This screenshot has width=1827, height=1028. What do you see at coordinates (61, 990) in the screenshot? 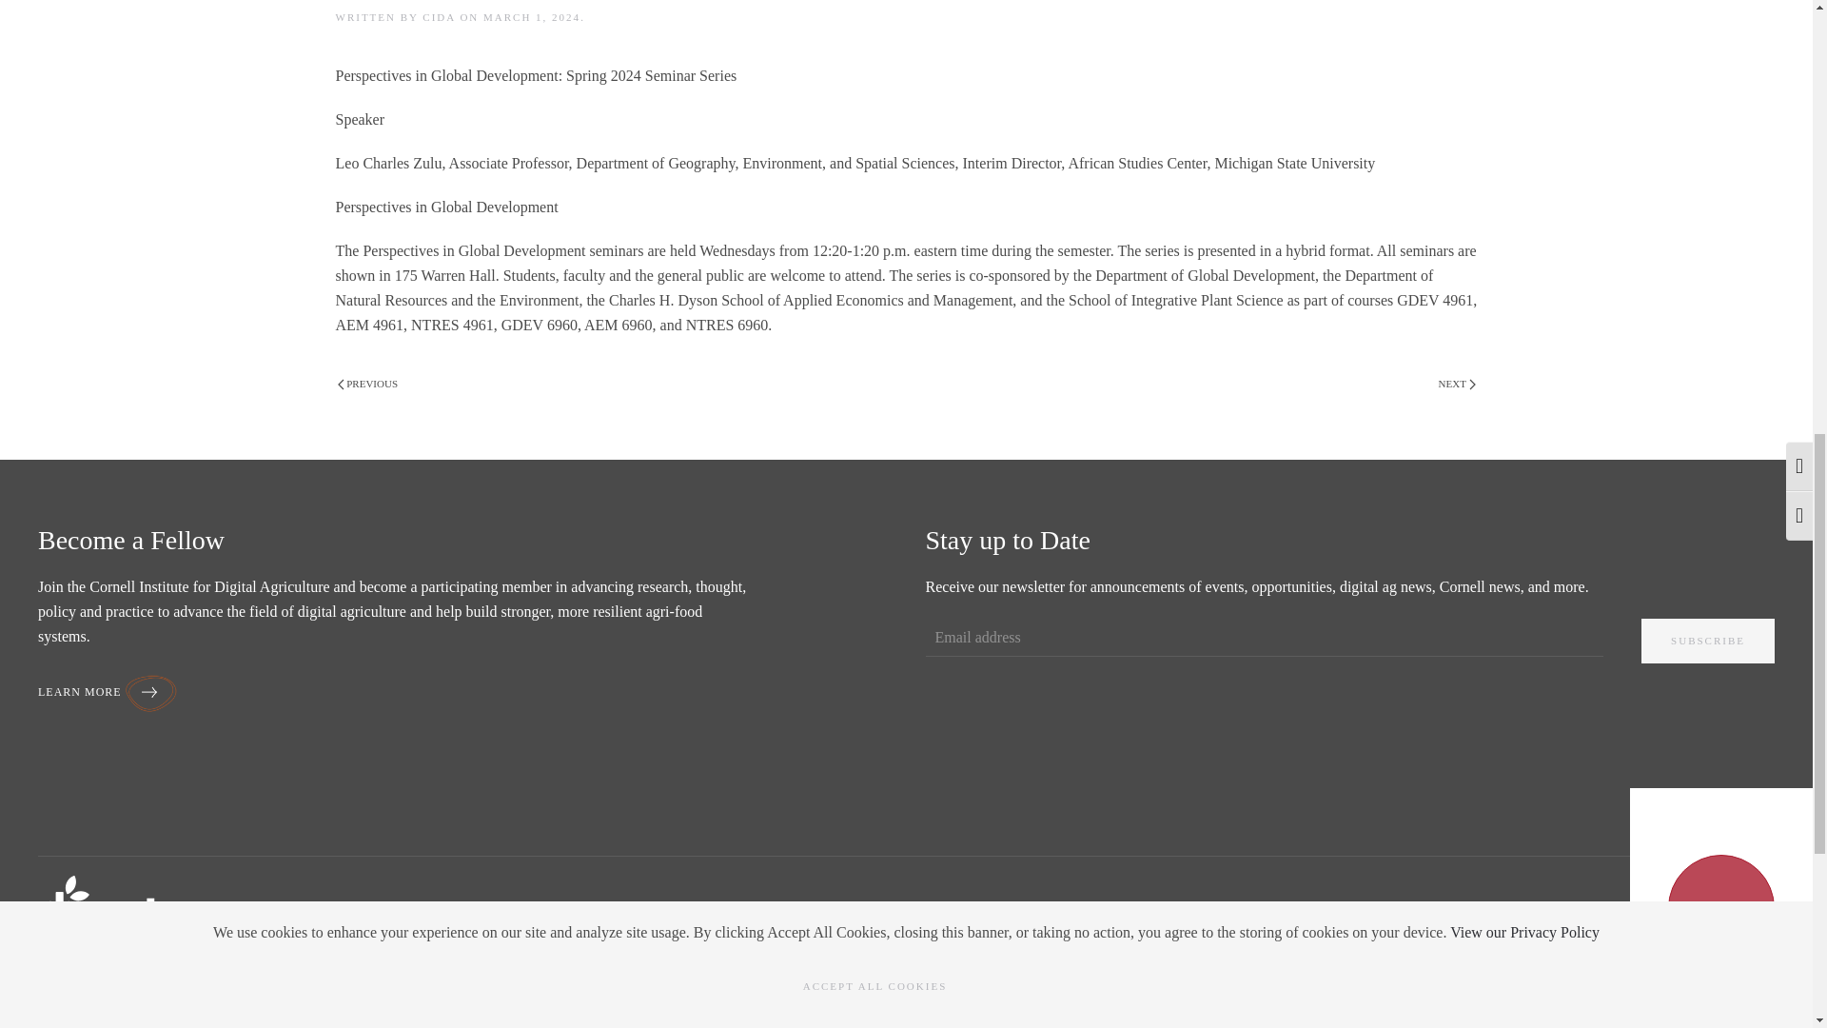
I see `ABOUT` at bounding box center [61, 990].